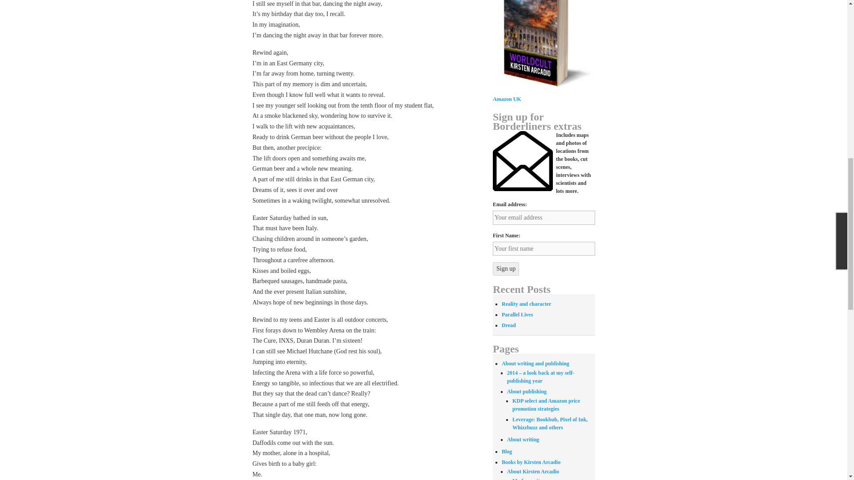 The height and width of the screenshot is (480, 854). Describe the element at coordinates (506, 268) in the screenshot. I see `Sign up` at that location.